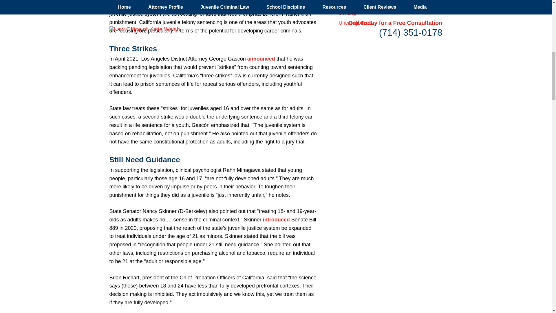 This screenshot has width=556, height=313. What do you see at coordinates (354, 3) in the screenshot?
I see `Juvenile Theft` at bounding box center [354, 3].